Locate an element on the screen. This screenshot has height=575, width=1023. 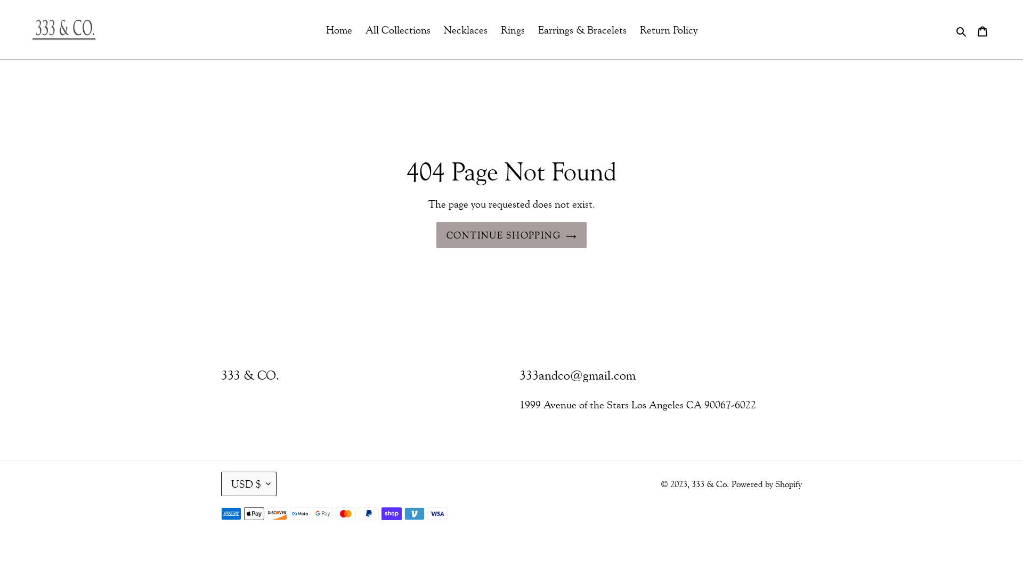
Return Policy is located at coordinates (668, 30).